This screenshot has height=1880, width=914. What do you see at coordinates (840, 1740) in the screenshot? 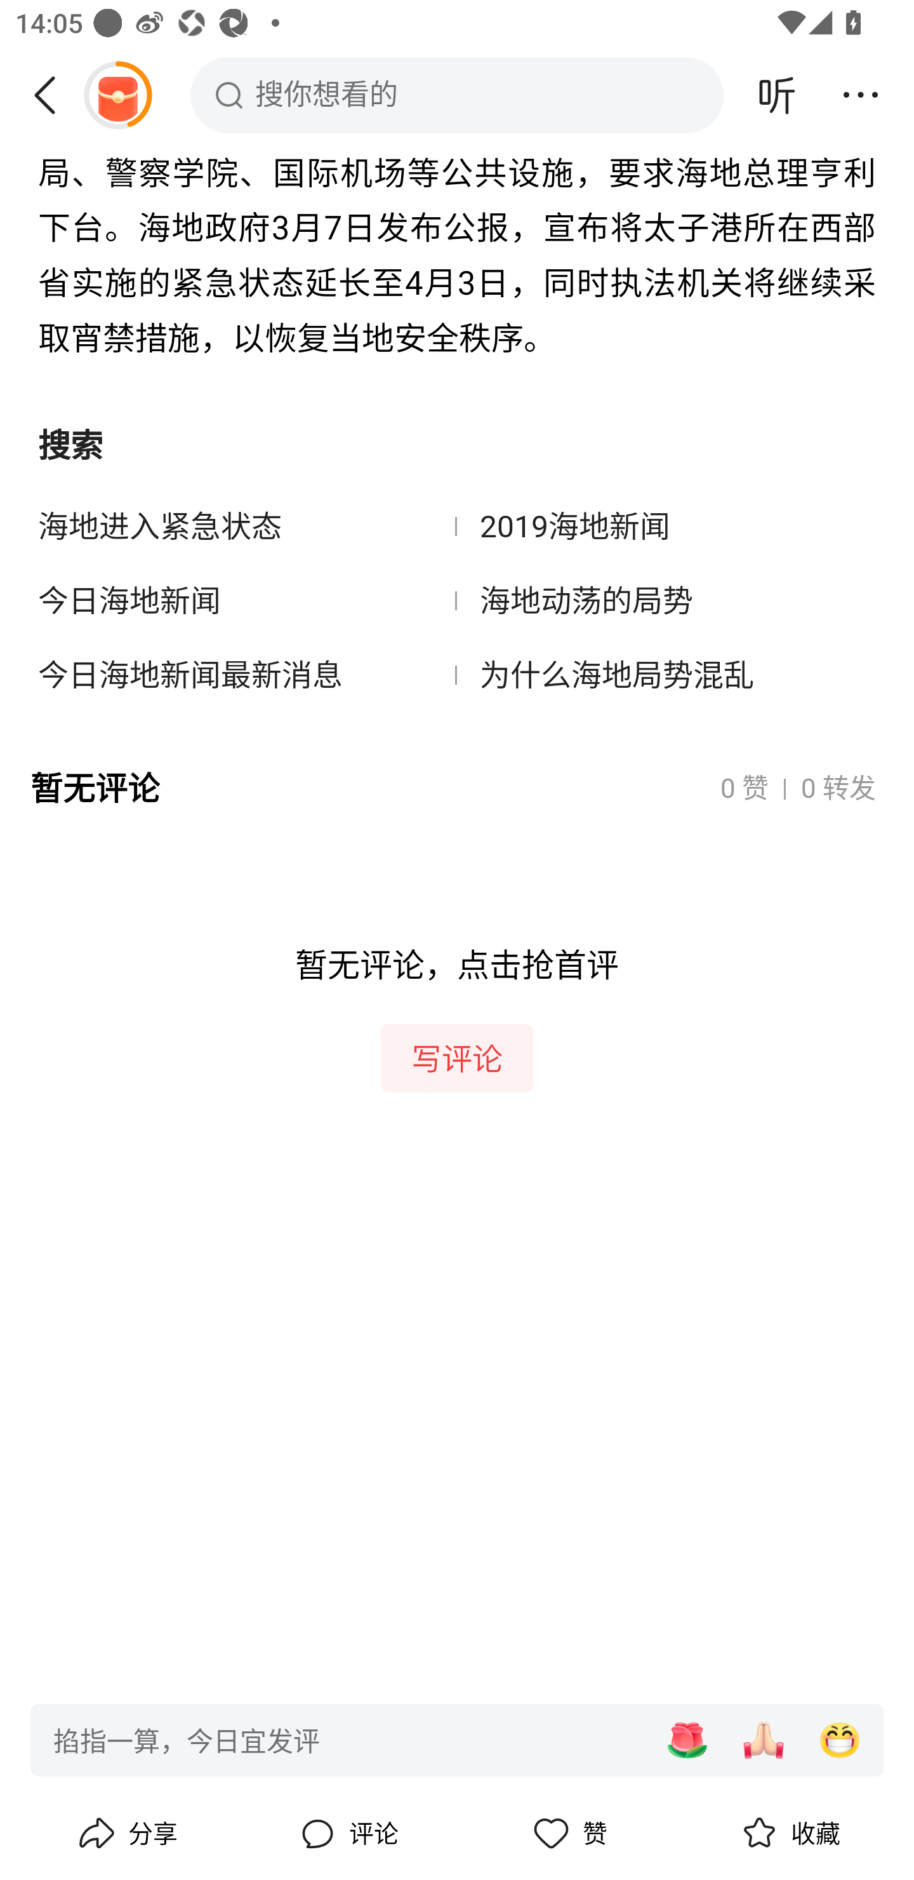
I see `[呲牙]` at bounding box center [840, 1740].